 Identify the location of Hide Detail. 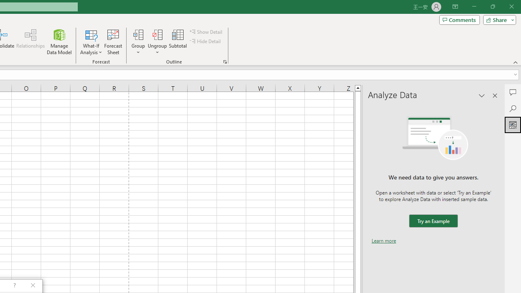
(206, 42).